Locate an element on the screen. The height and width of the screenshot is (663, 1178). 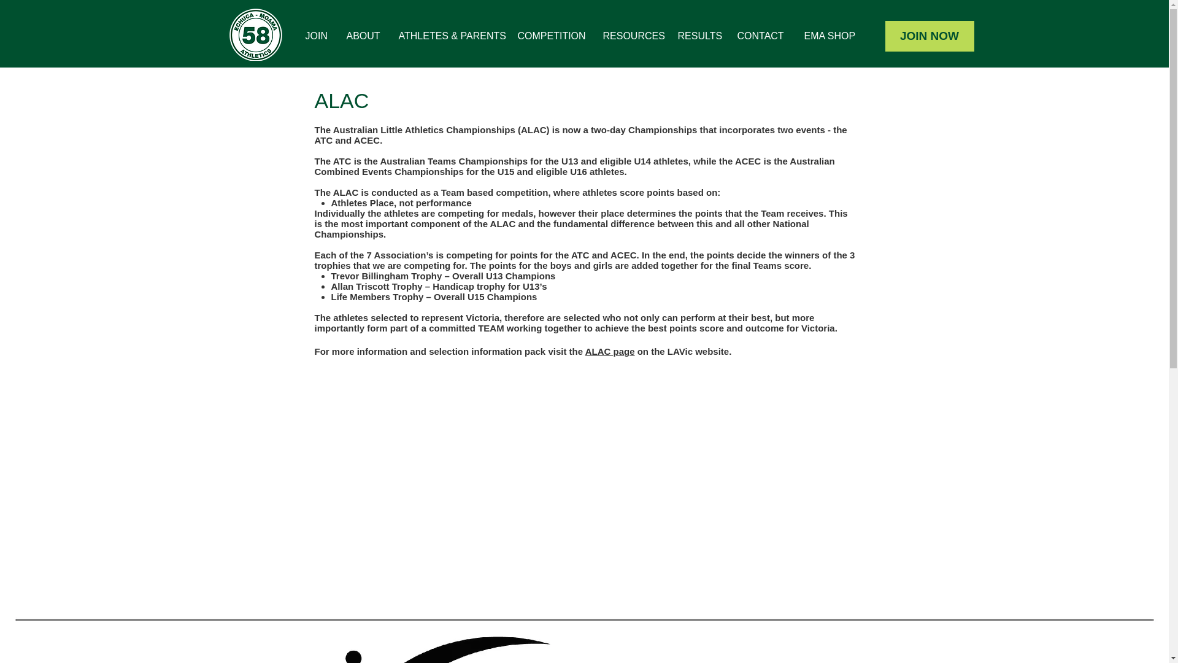
EMA SHOP is located at coordinates (828, 36).